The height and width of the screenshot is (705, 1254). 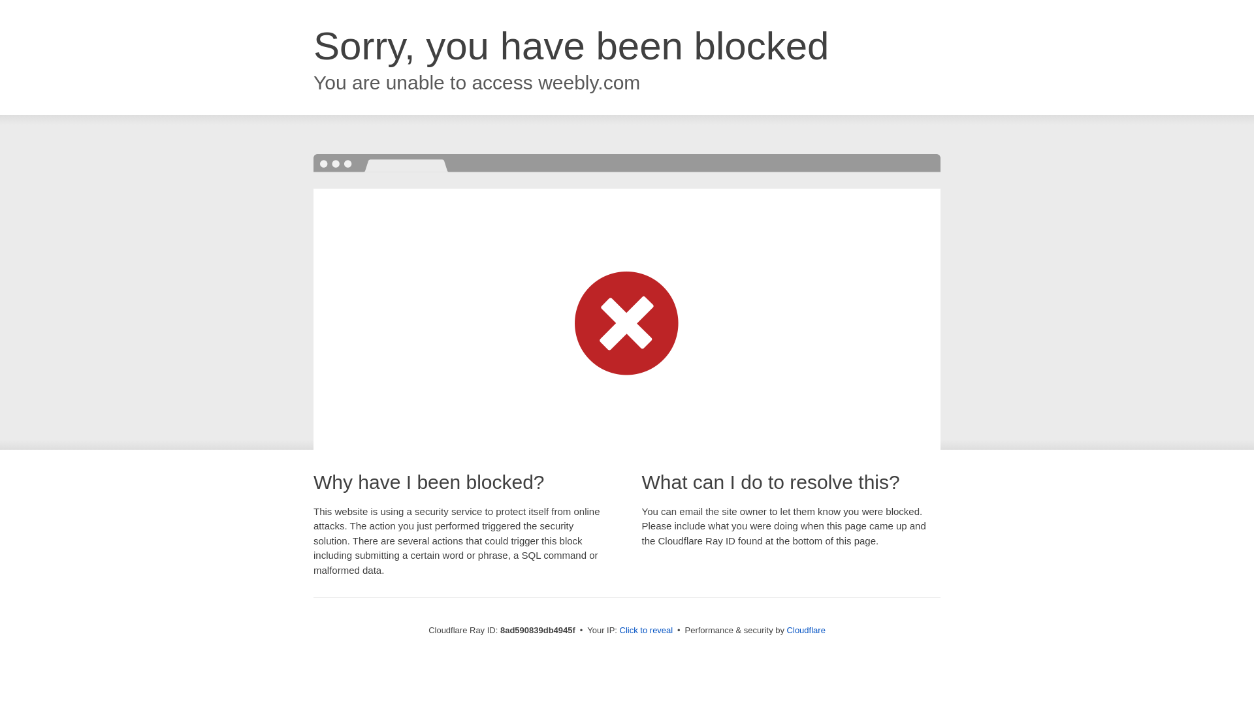 I want to click on Cloudflare, so click(x=806, y=630).